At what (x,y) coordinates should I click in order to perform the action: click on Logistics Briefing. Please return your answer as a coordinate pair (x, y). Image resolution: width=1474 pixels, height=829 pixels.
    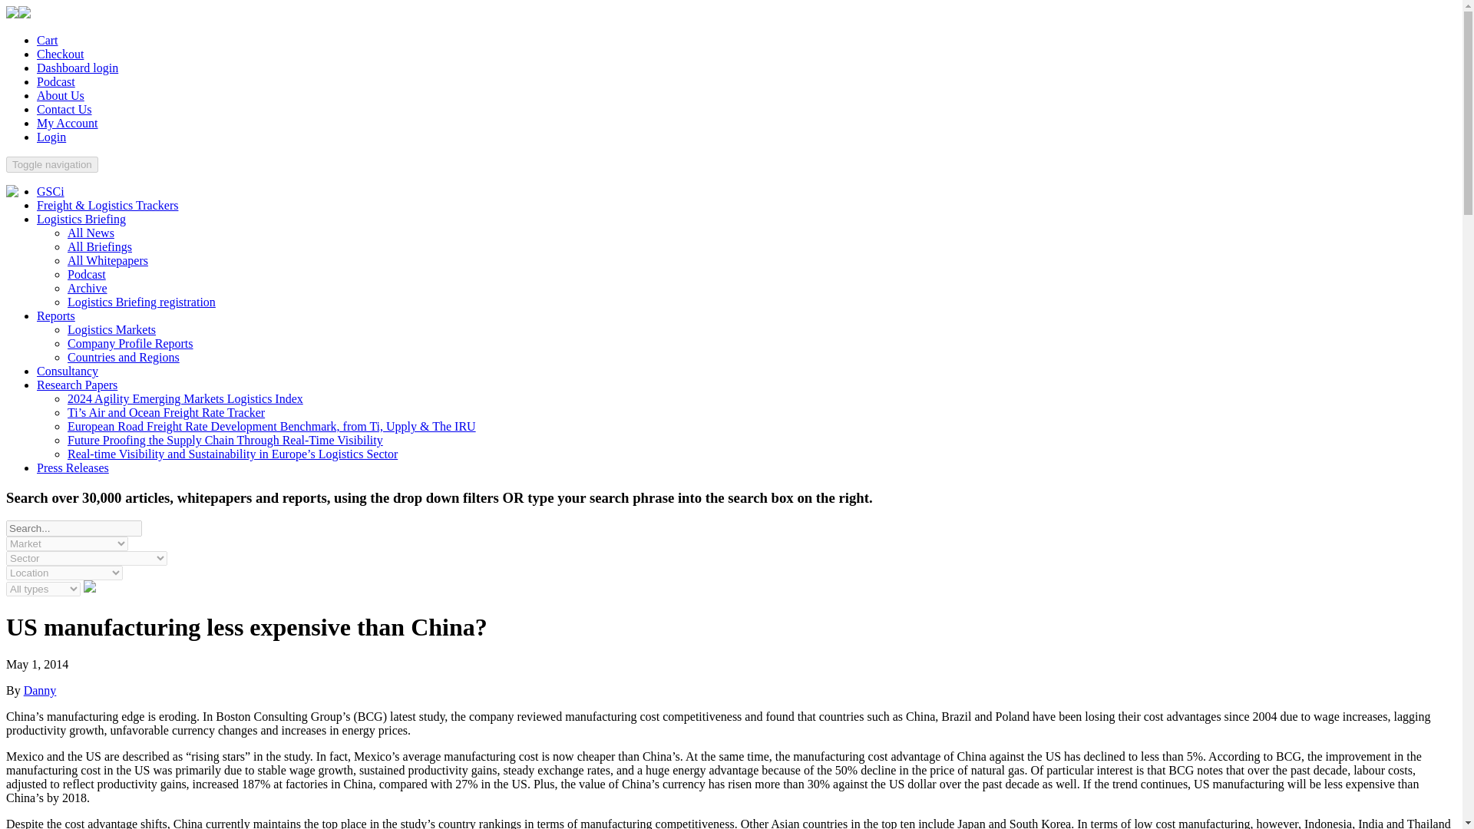
    Looking at the image, I should click on (81, 218).